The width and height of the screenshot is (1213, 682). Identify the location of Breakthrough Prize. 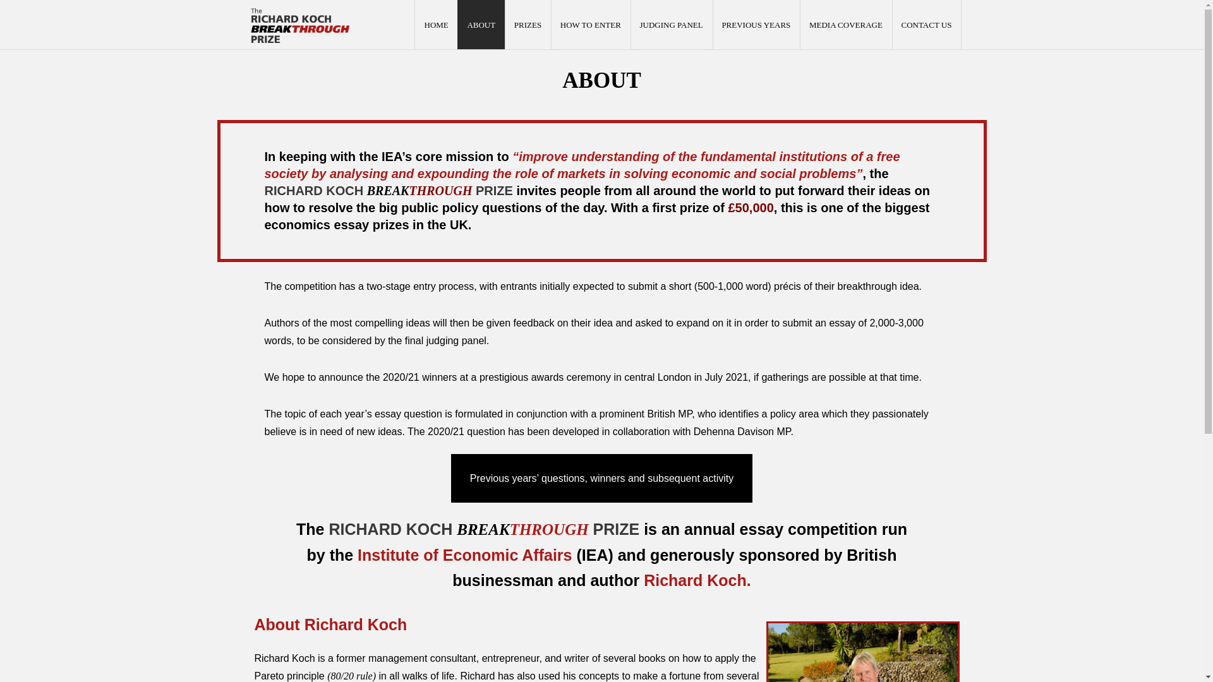
(299, 25).